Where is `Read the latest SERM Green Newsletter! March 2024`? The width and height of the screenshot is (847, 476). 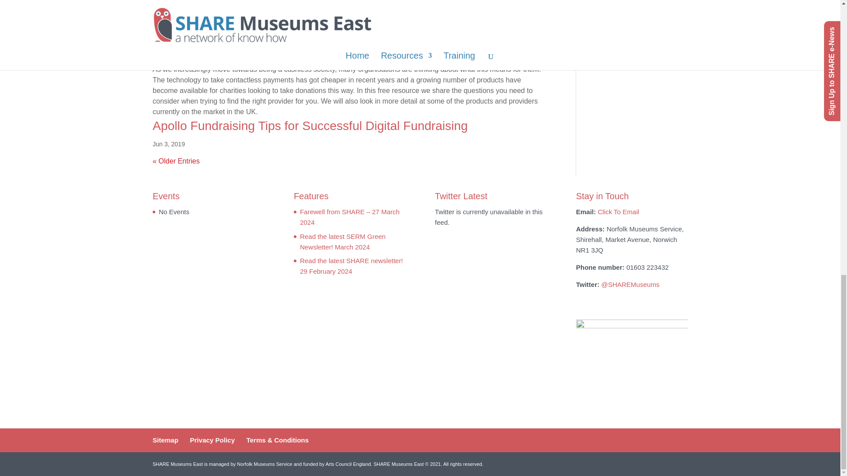 Read the latest SERM Green Newsletter! March 2024 is located at coordinates (342, 242).